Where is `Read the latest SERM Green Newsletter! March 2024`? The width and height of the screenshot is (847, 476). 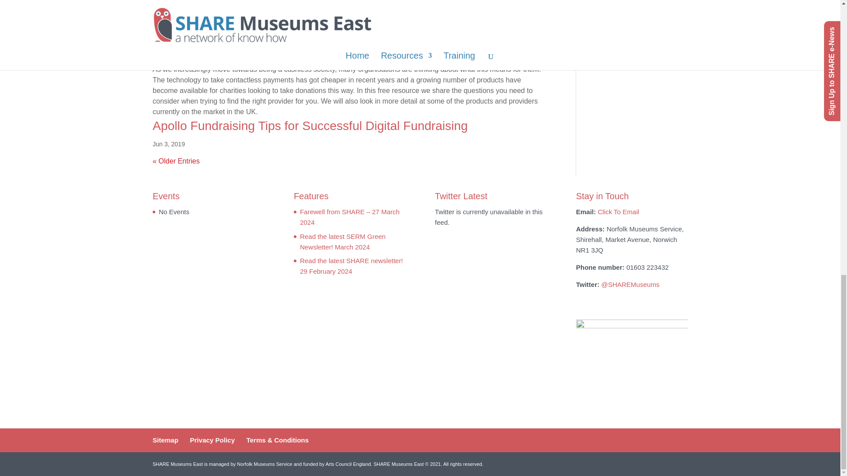 Read the latest SERM Green Newsletter! March 2024 is located at coordinates (342, 242).